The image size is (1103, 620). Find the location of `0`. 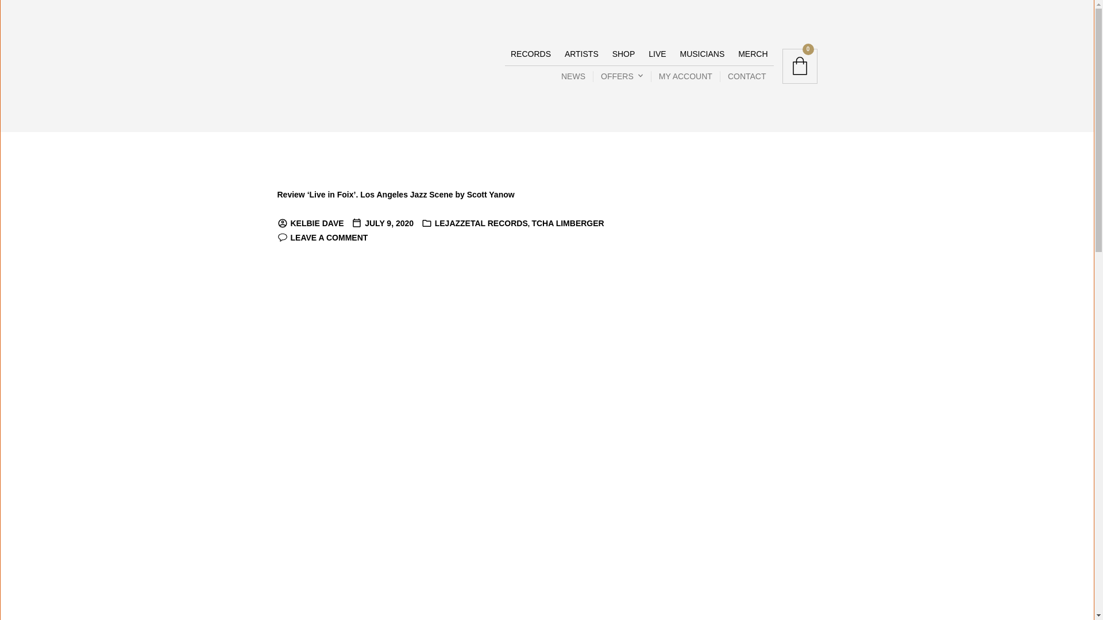

0 is located at coordinates (800, 65).